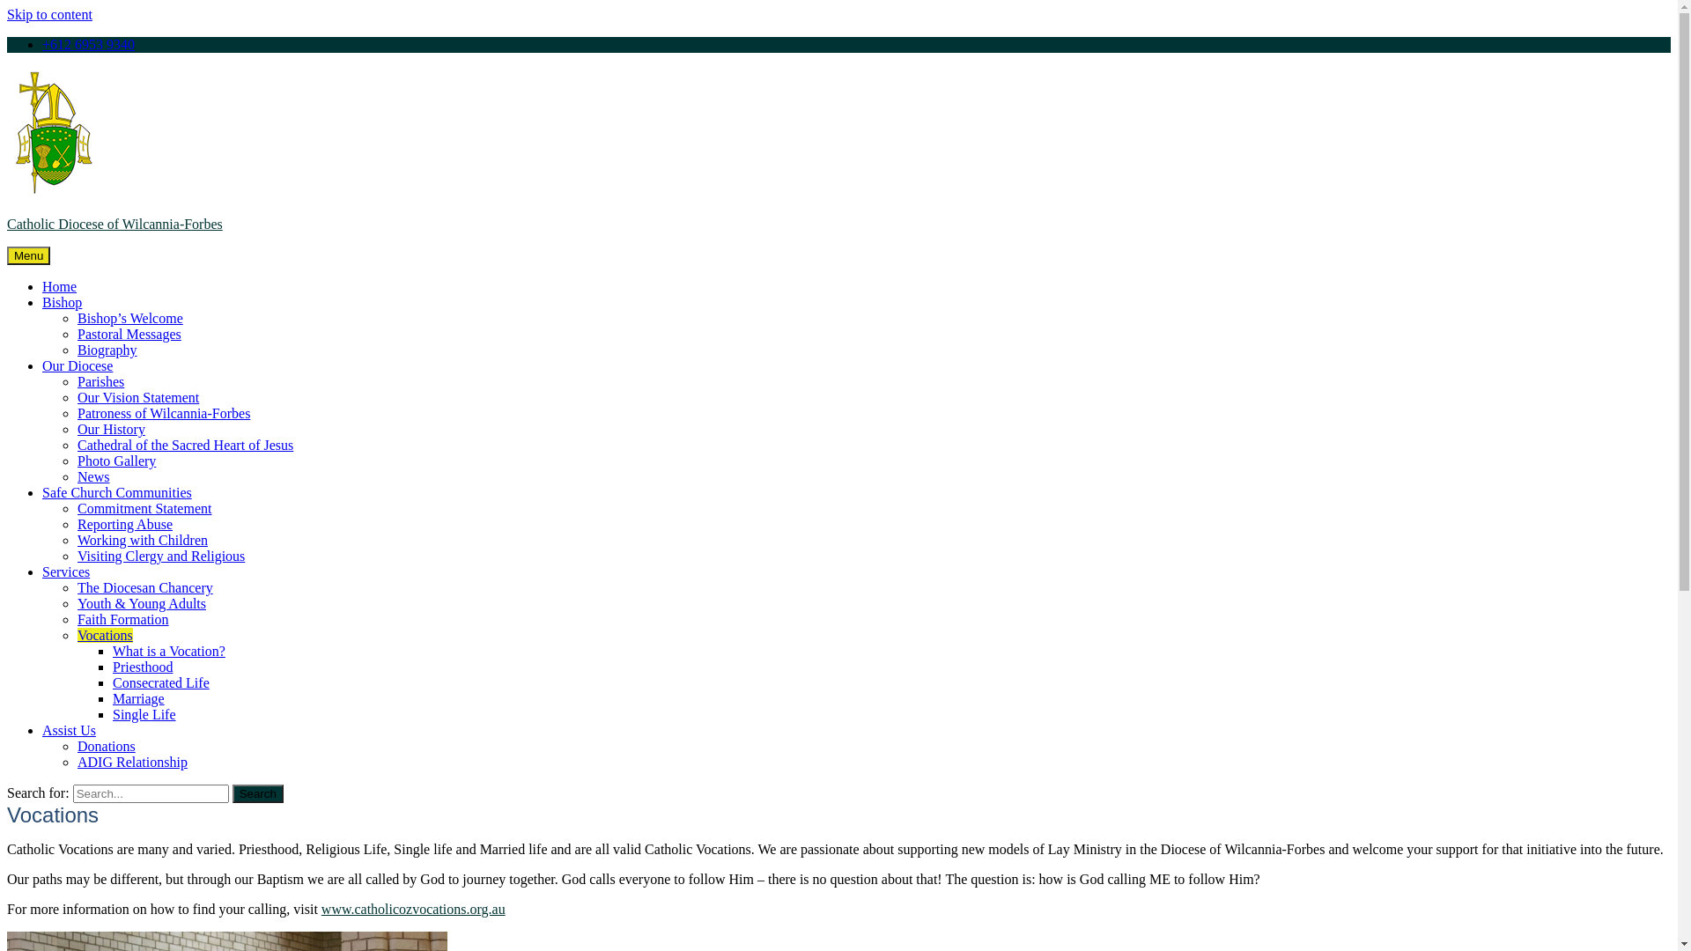 The height and width of the screenshot is (951, 1691). I want to click on Bishop, so click(62, 303).